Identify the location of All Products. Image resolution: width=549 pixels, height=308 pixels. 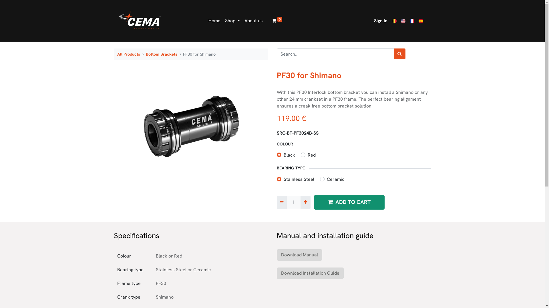
(129, 54).